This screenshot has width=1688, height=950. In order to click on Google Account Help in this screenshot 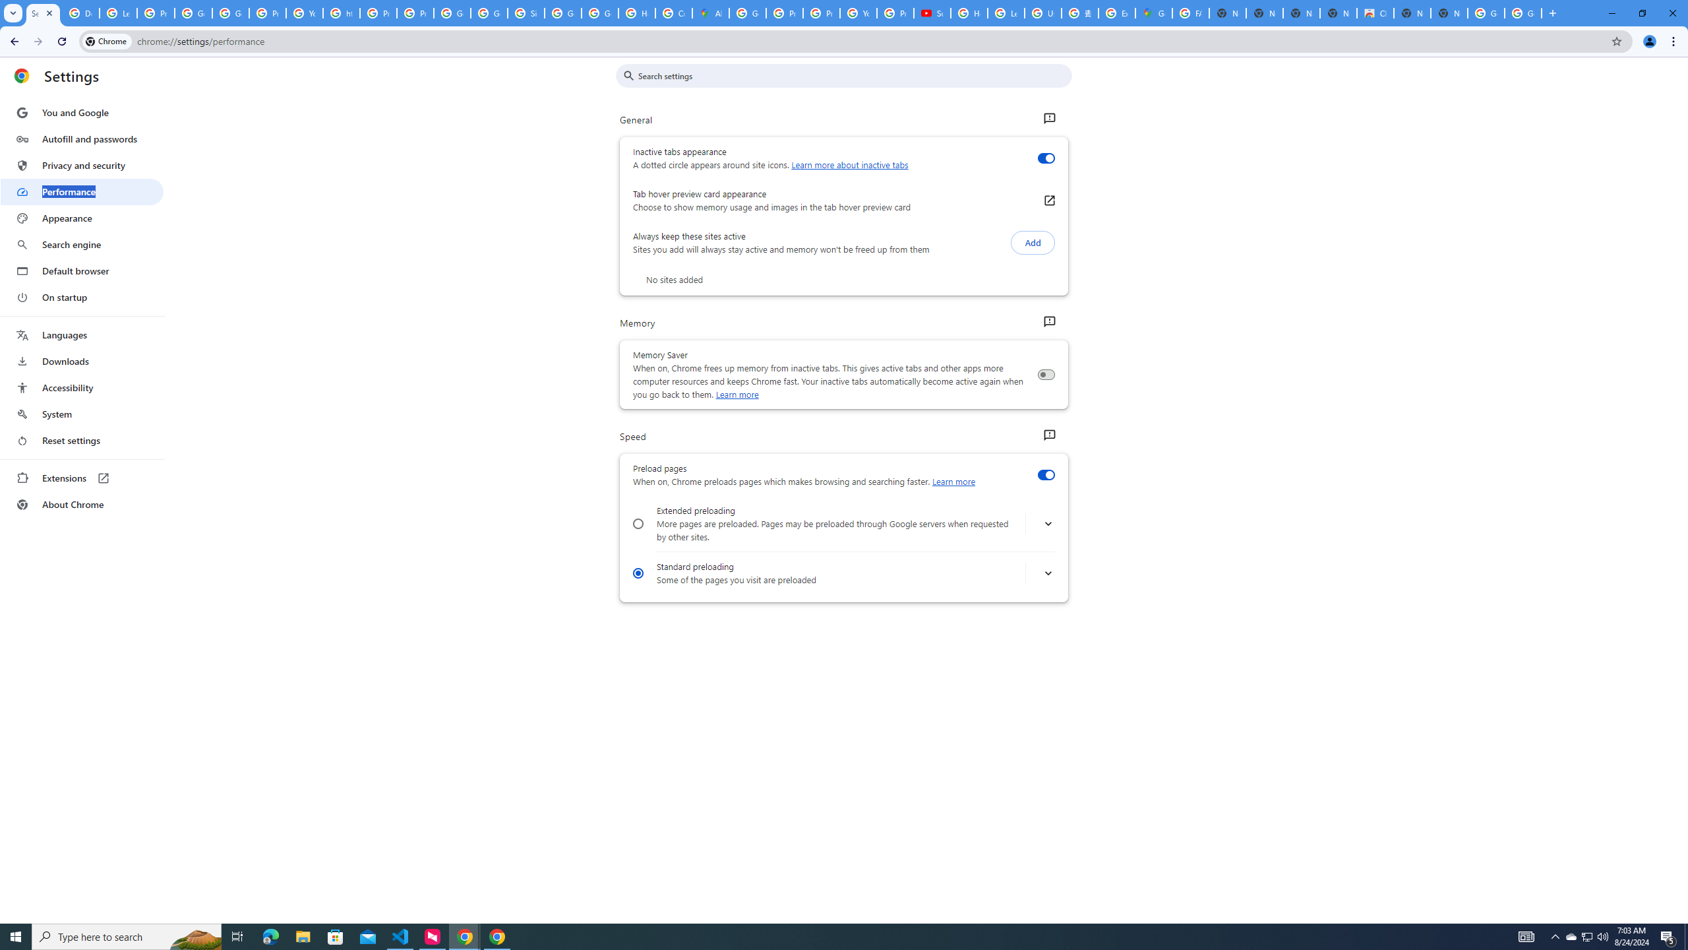, I will do `click(230, 13)`.